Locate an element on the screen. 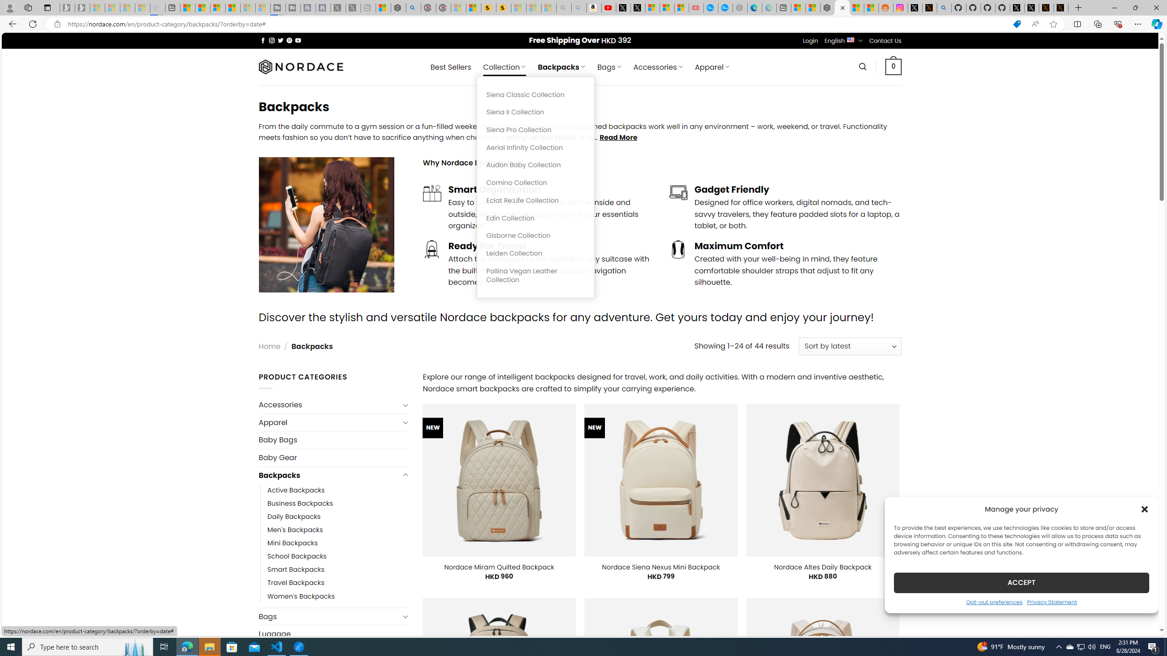 The width and height of the screenshot is (1167, 656). Close tab is located at coordinates (842, 7).